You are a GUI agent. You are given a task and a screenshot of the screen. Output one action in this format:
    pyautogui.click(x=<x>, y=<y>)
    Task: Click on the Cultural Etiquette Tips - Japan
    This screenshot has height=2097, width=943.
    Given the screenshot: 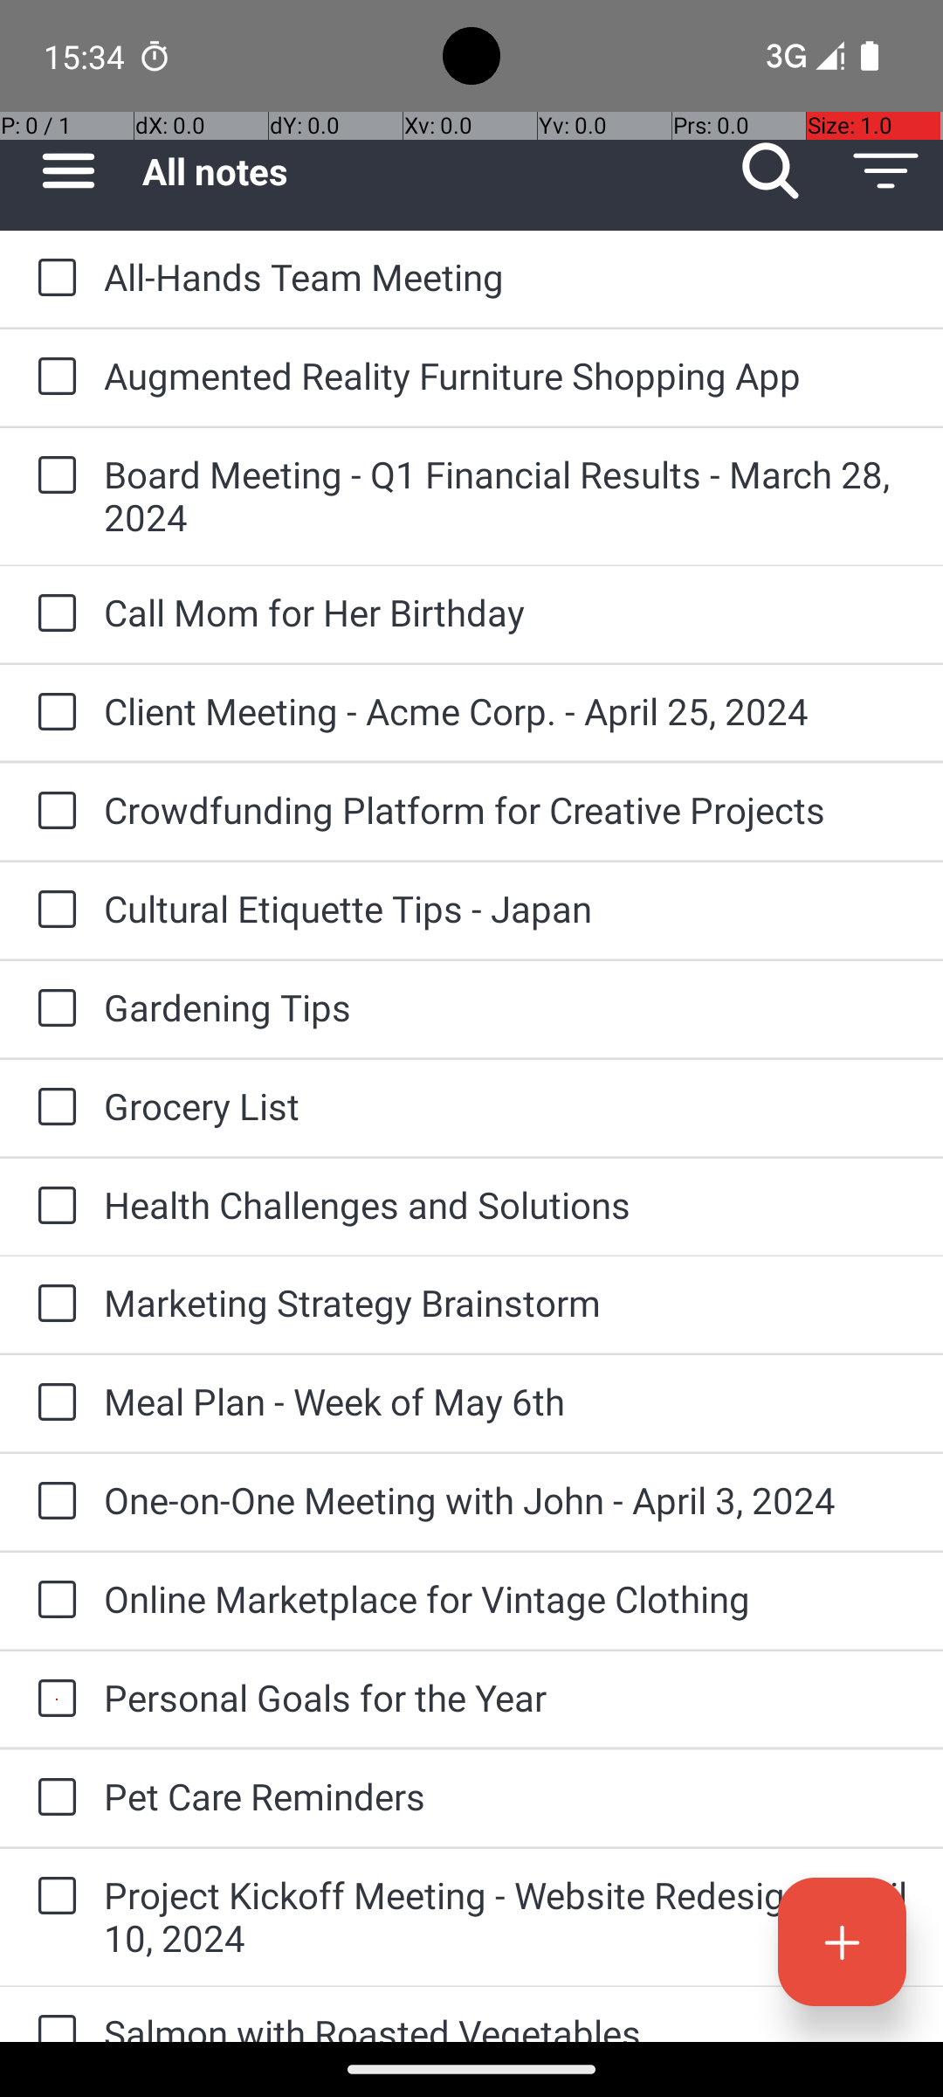 What is the action you would take?
    pyautogui.click(x=506, y=909)
    